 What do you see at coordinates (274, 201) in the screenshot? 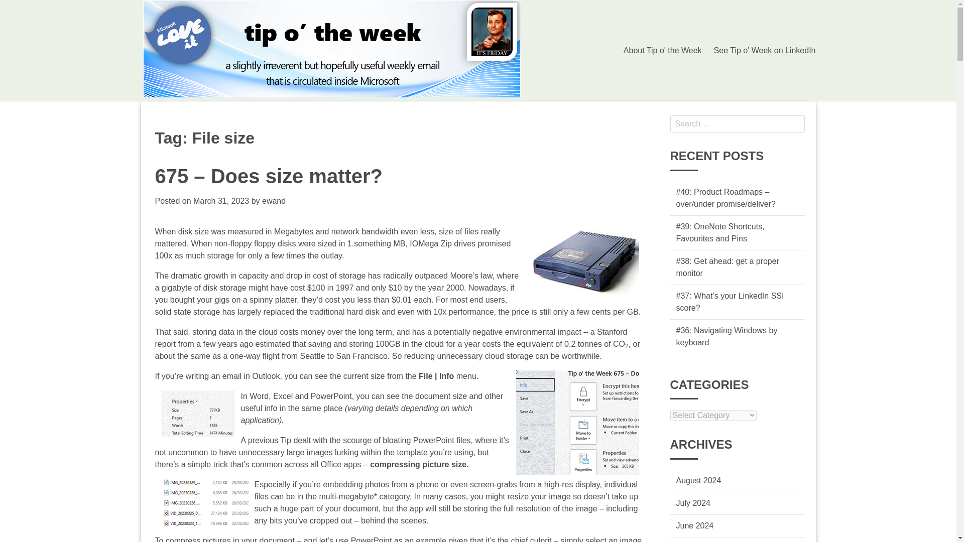
I see `ewand` at bounding box center [274, 201].